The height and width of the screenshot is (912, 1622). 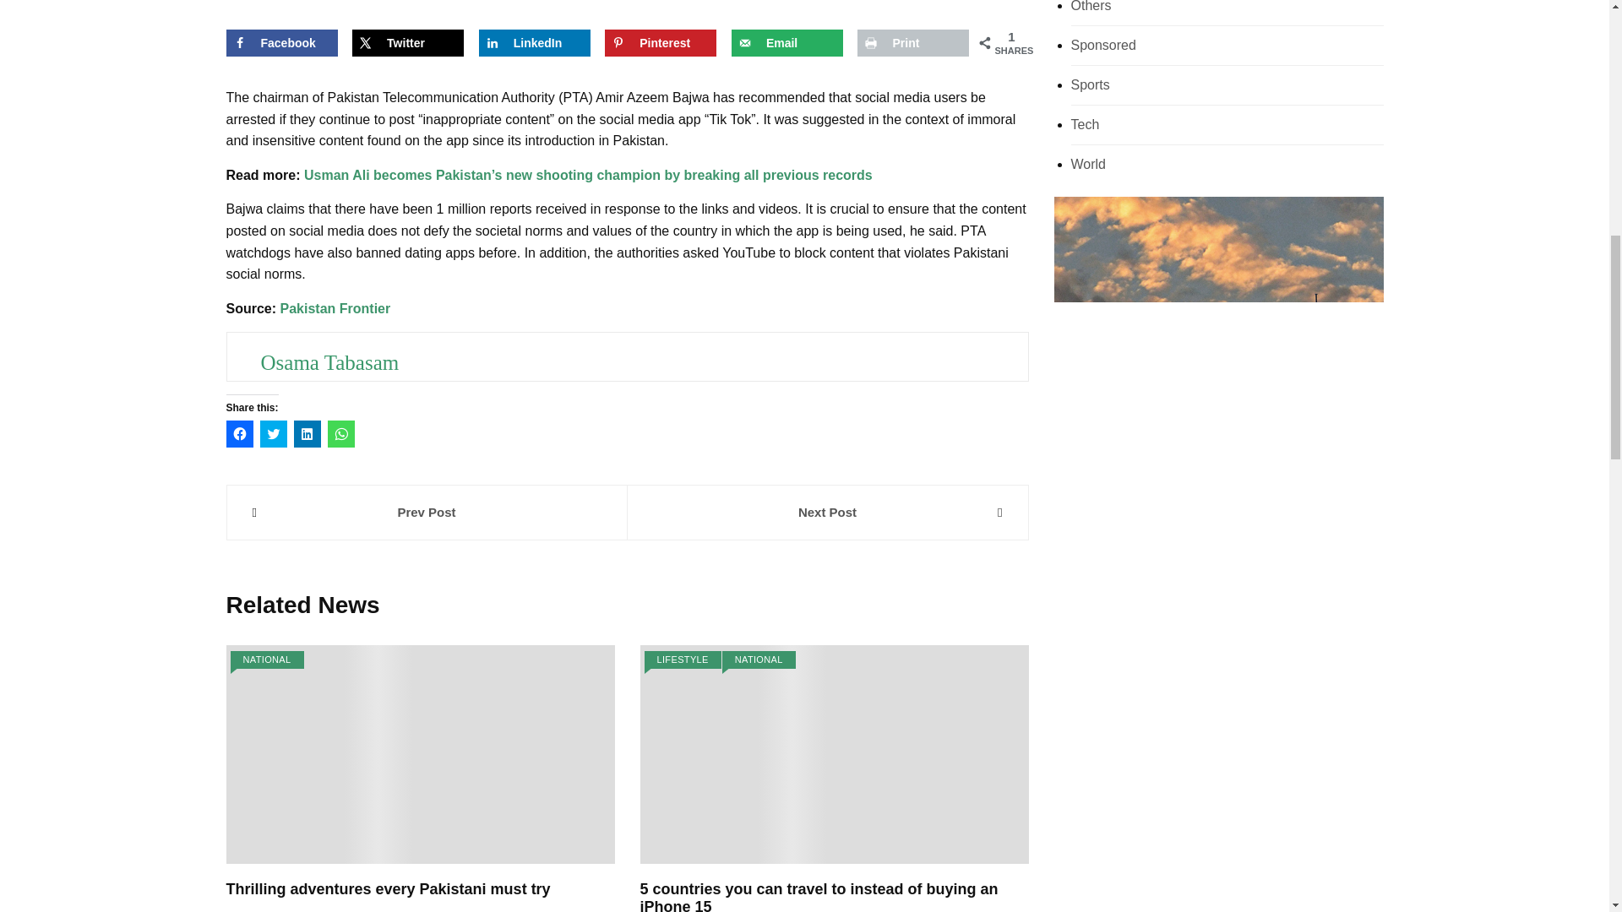 I want to click on Print this webpage, so click(x=912, y=42).